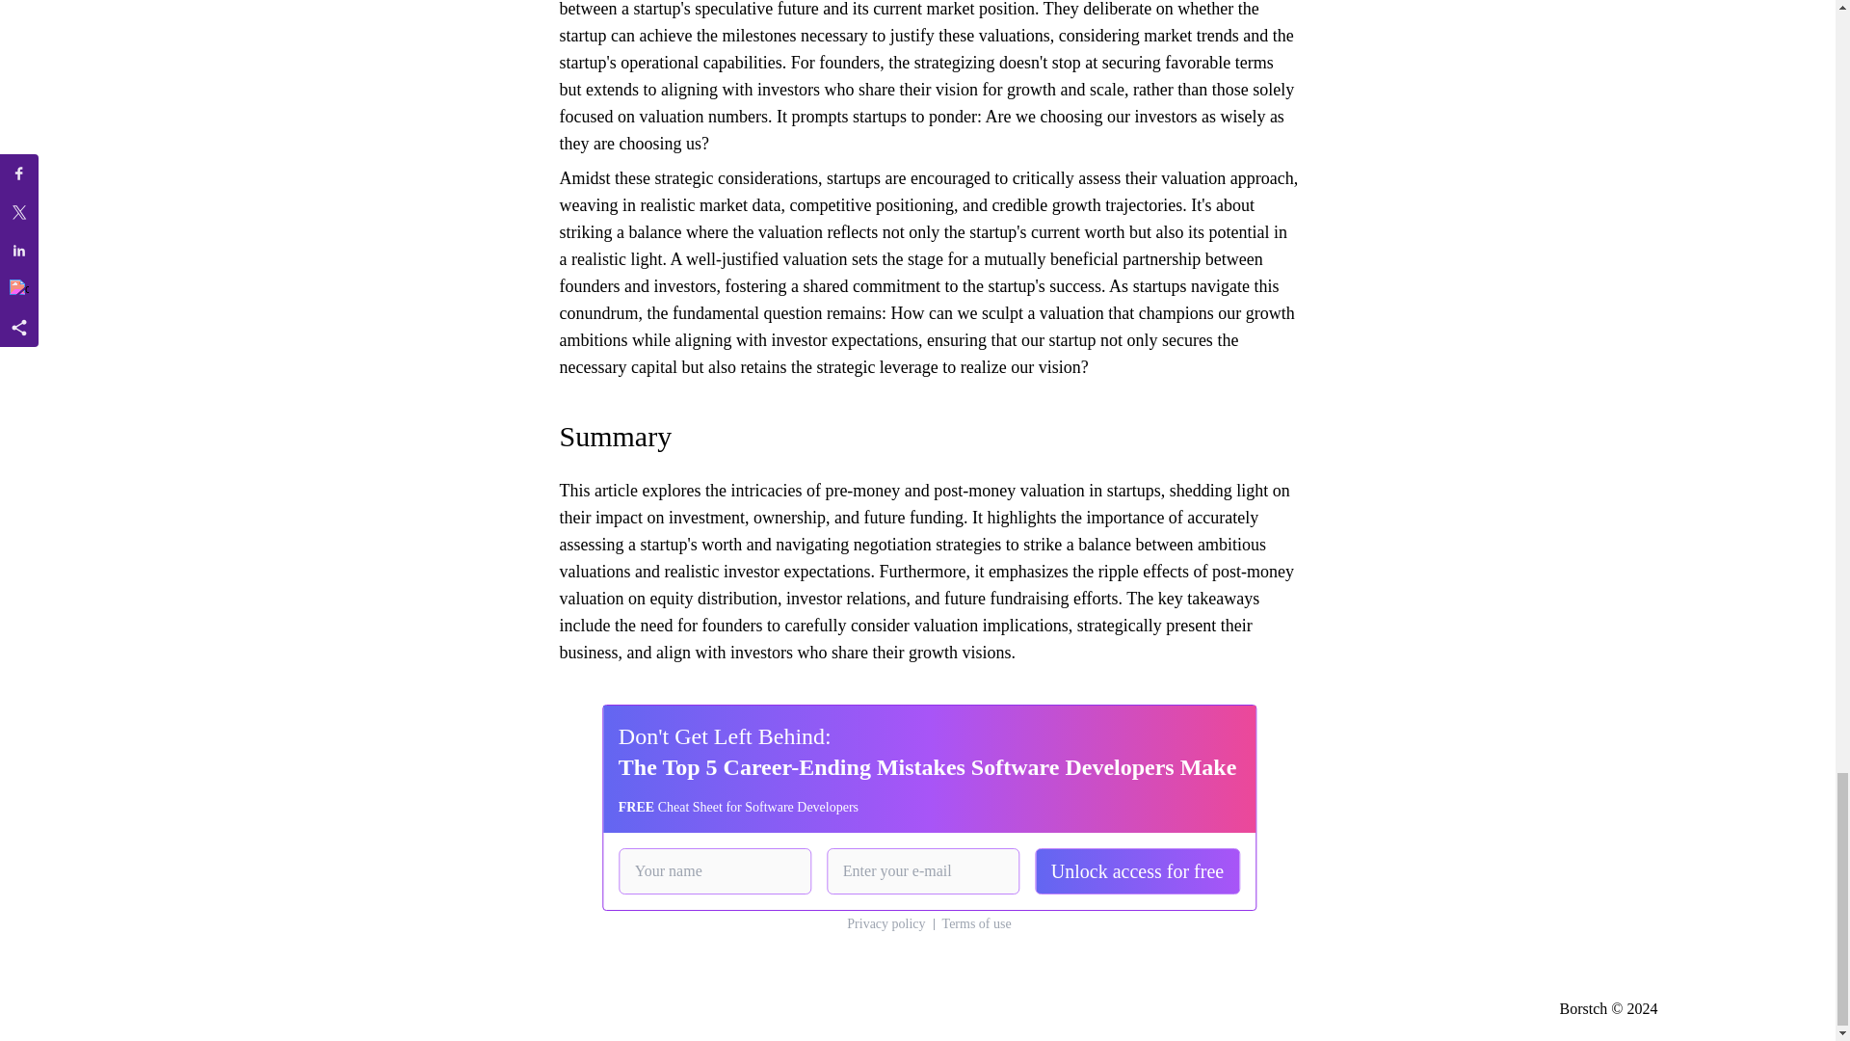 Image resolution: width=1850 pixels, height=1041 pixels. I want to click on Privacy policy, so click(886, 923).